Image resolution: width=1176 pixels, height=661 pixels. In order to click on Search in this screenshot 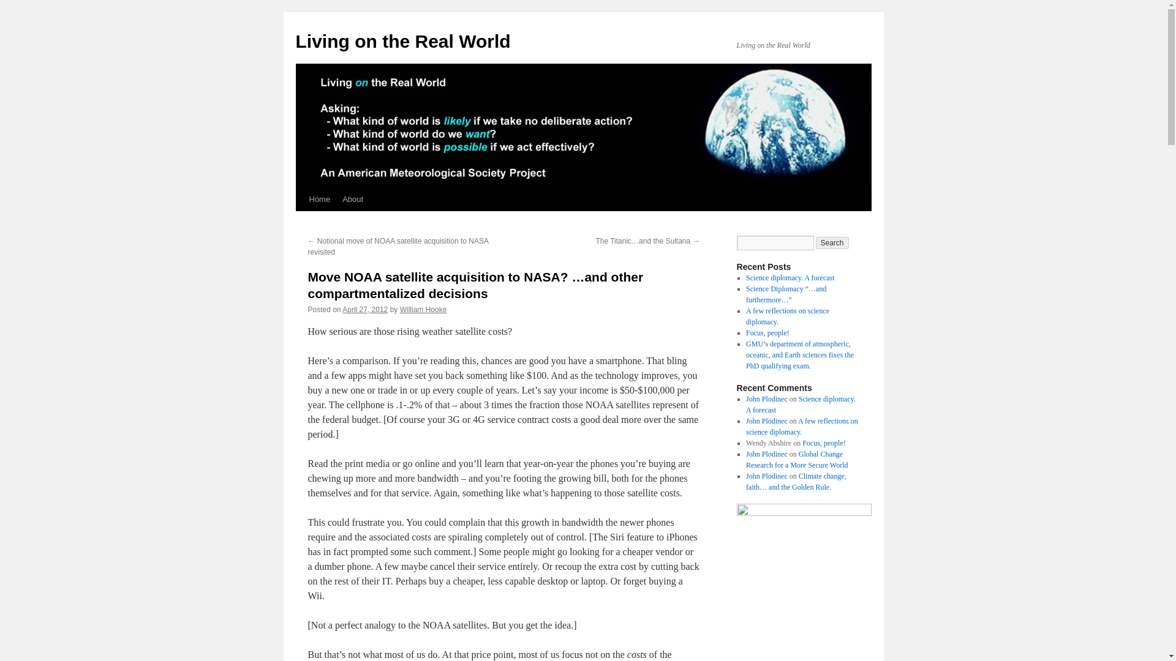, I will do `click(832, 242)`.